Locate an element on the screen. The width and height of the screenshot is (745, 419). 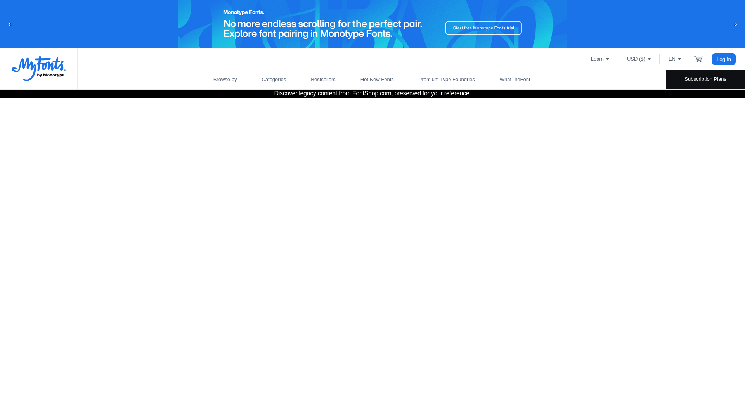
MyFonts is located at coordinates (39, 68).